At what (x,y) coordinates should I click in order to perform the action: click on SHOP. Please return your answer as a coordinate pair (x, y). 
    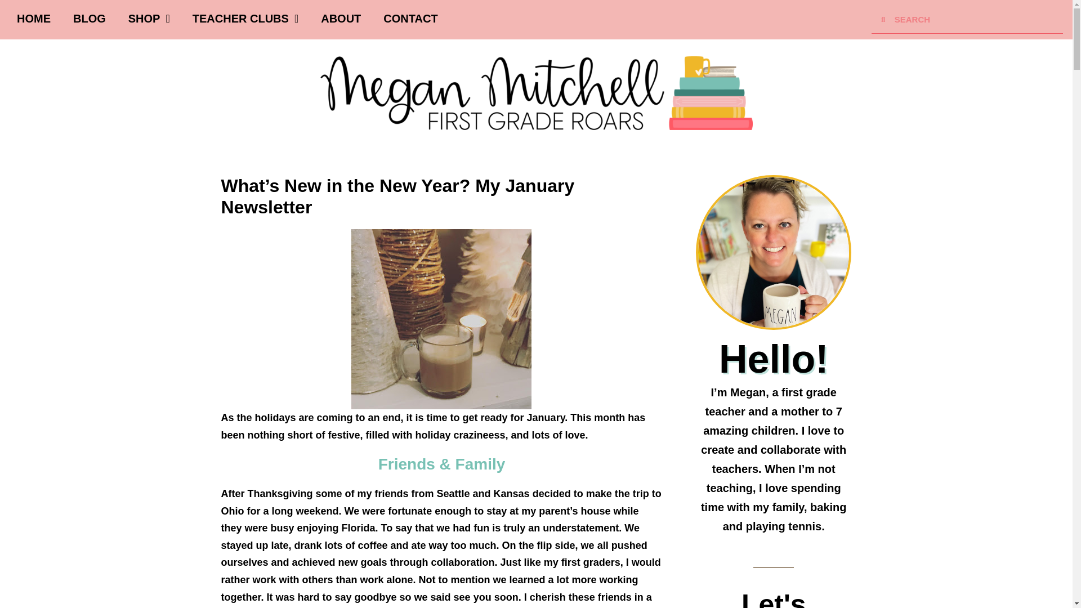
    Looking at the image, I should click on (149, 18).